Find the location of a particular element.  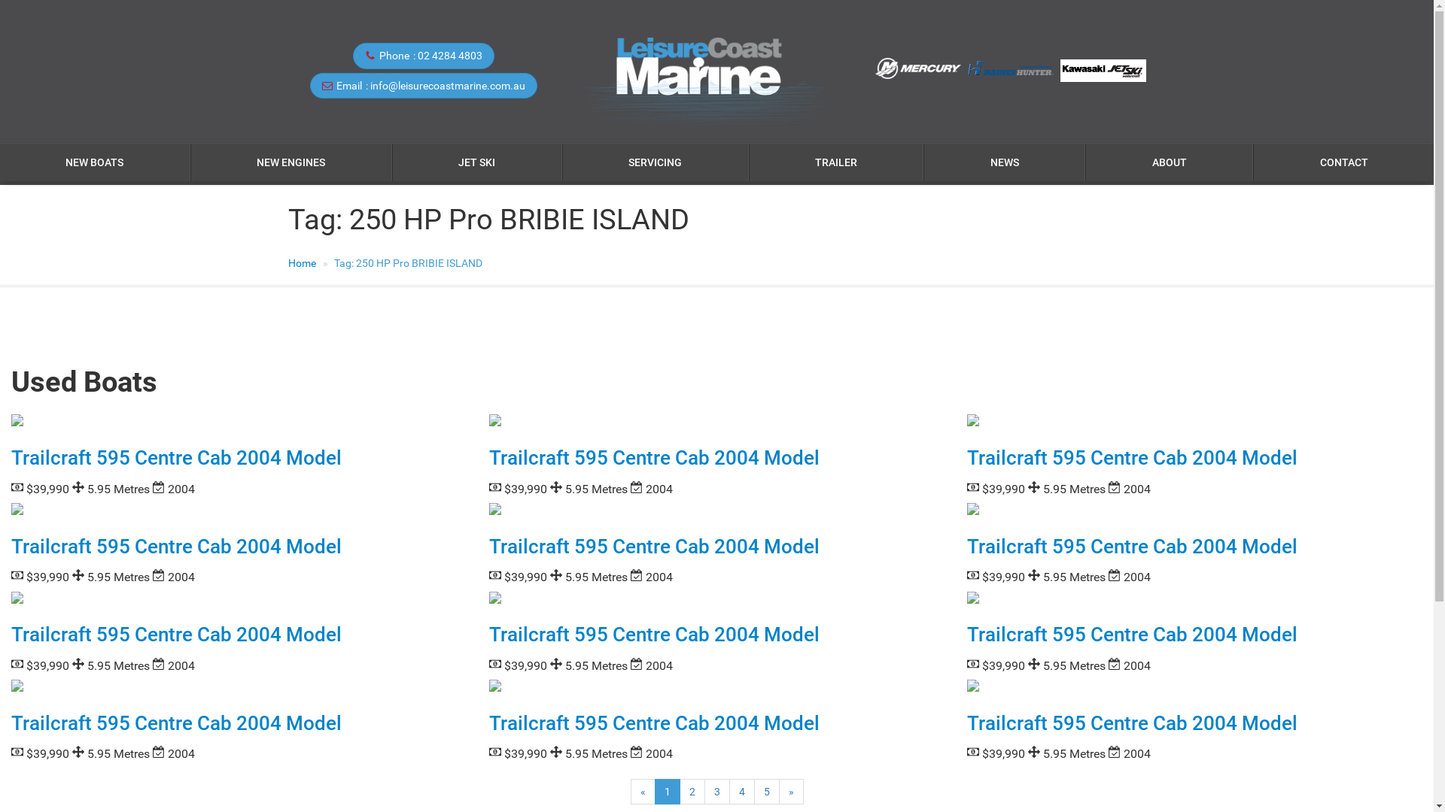

Trailcraft 595 Centre Cab 2004 Model is located at coordinates (1132, 635).